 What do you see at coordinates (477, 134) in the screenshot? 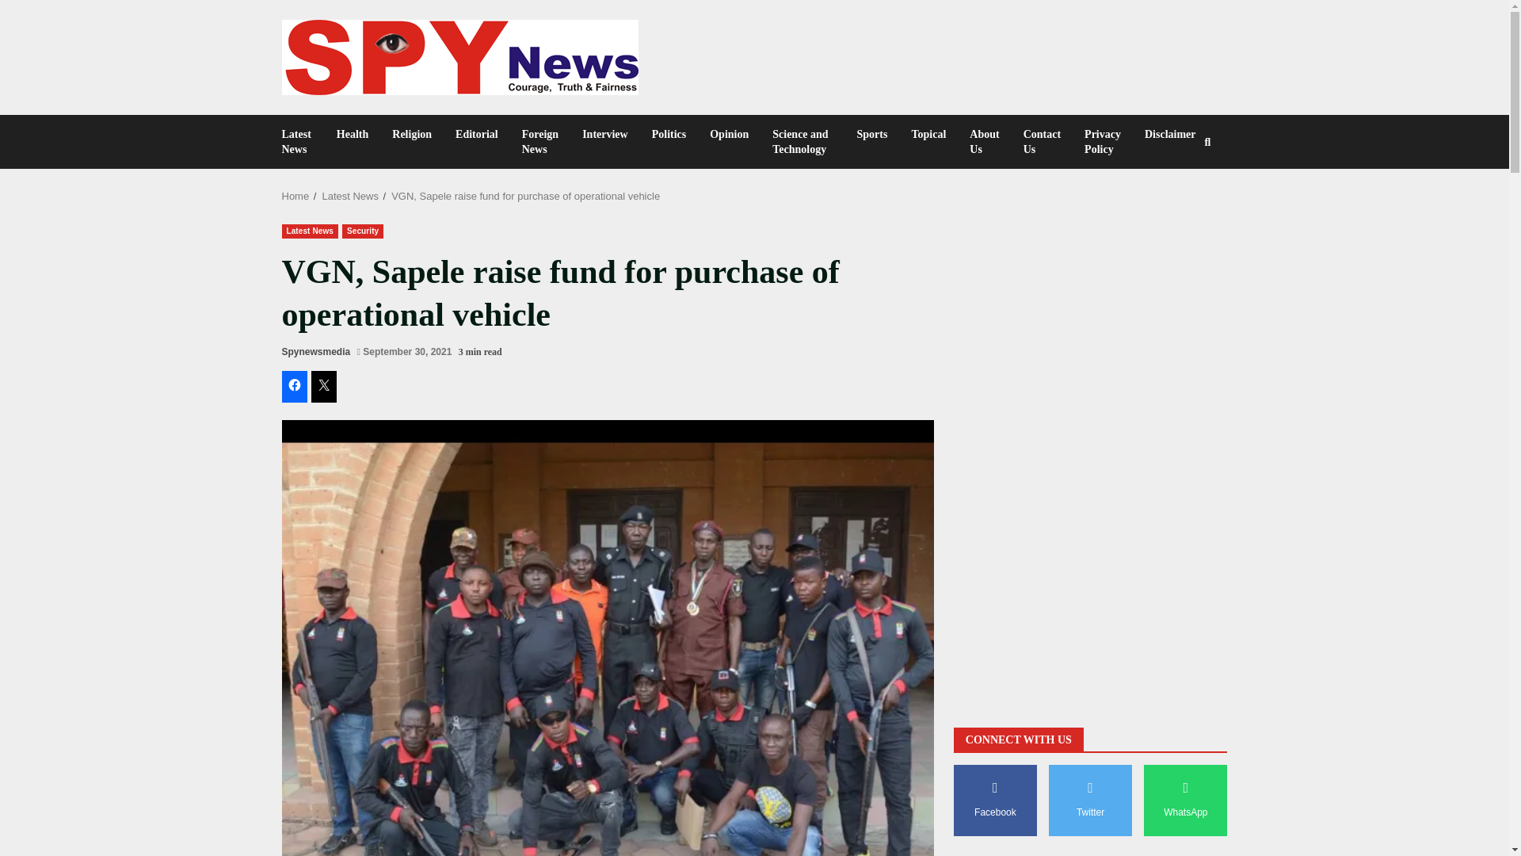
I see `Editorial` at bounding box center [477, 134].